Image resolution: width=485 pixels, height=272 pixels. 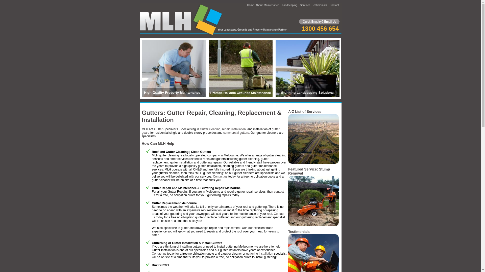 What do you see at coordinates (320, 22) in the screenshot?
I see `Quick Enquiry? Email Us ` at bounding box center [320, 22].